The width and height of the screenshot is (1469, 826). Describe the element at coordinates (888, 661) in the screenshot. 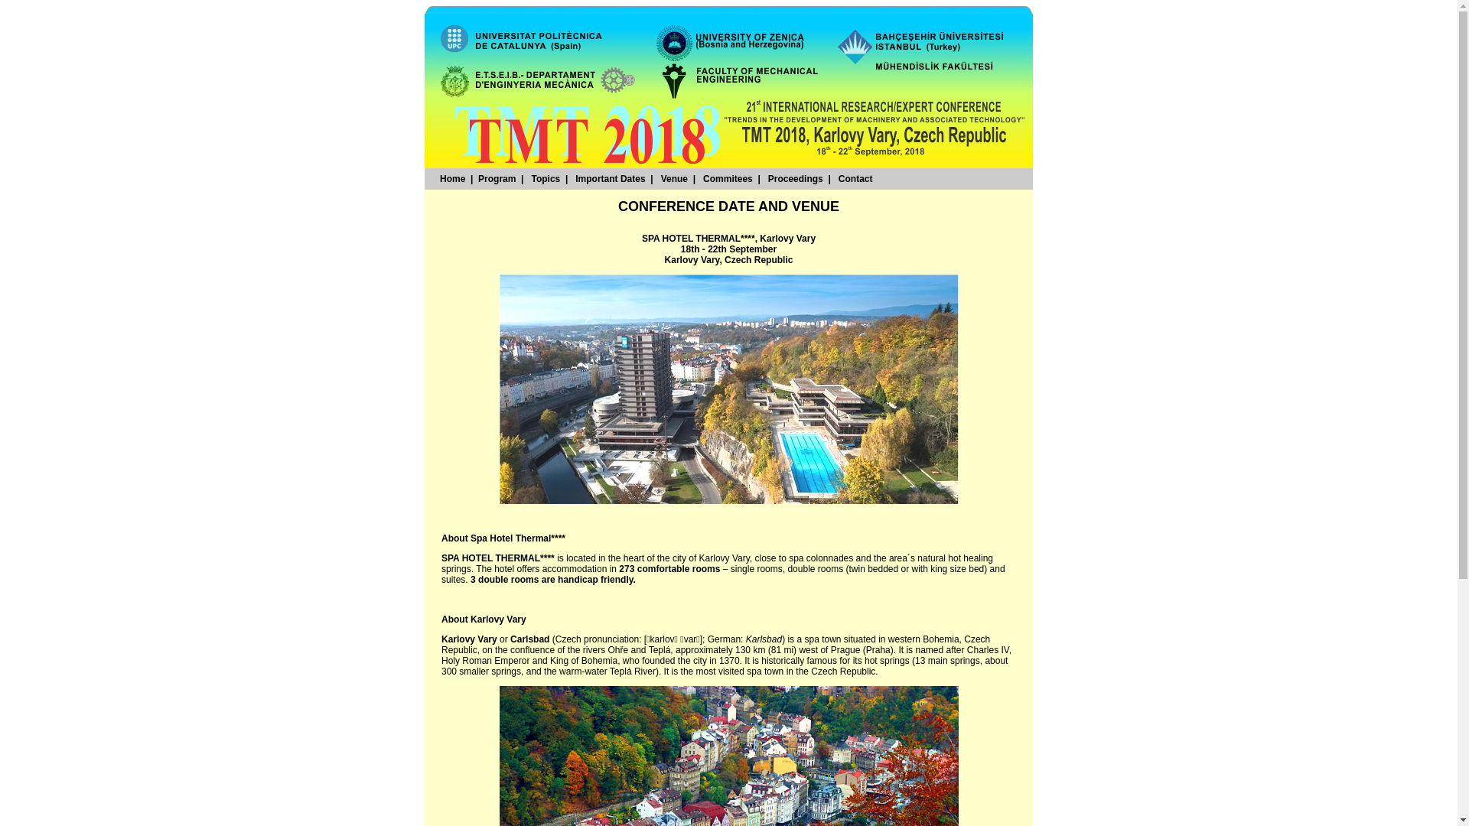

I see `hot springs` at that location.